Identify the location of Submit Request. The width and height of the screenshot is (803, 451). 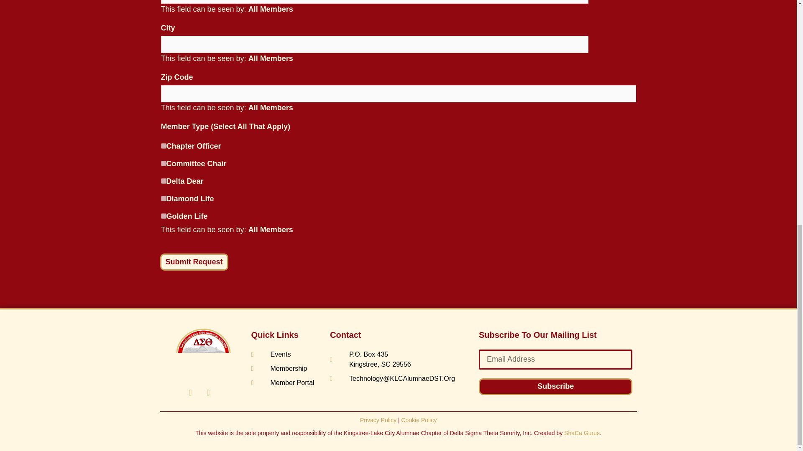
(194, 262).